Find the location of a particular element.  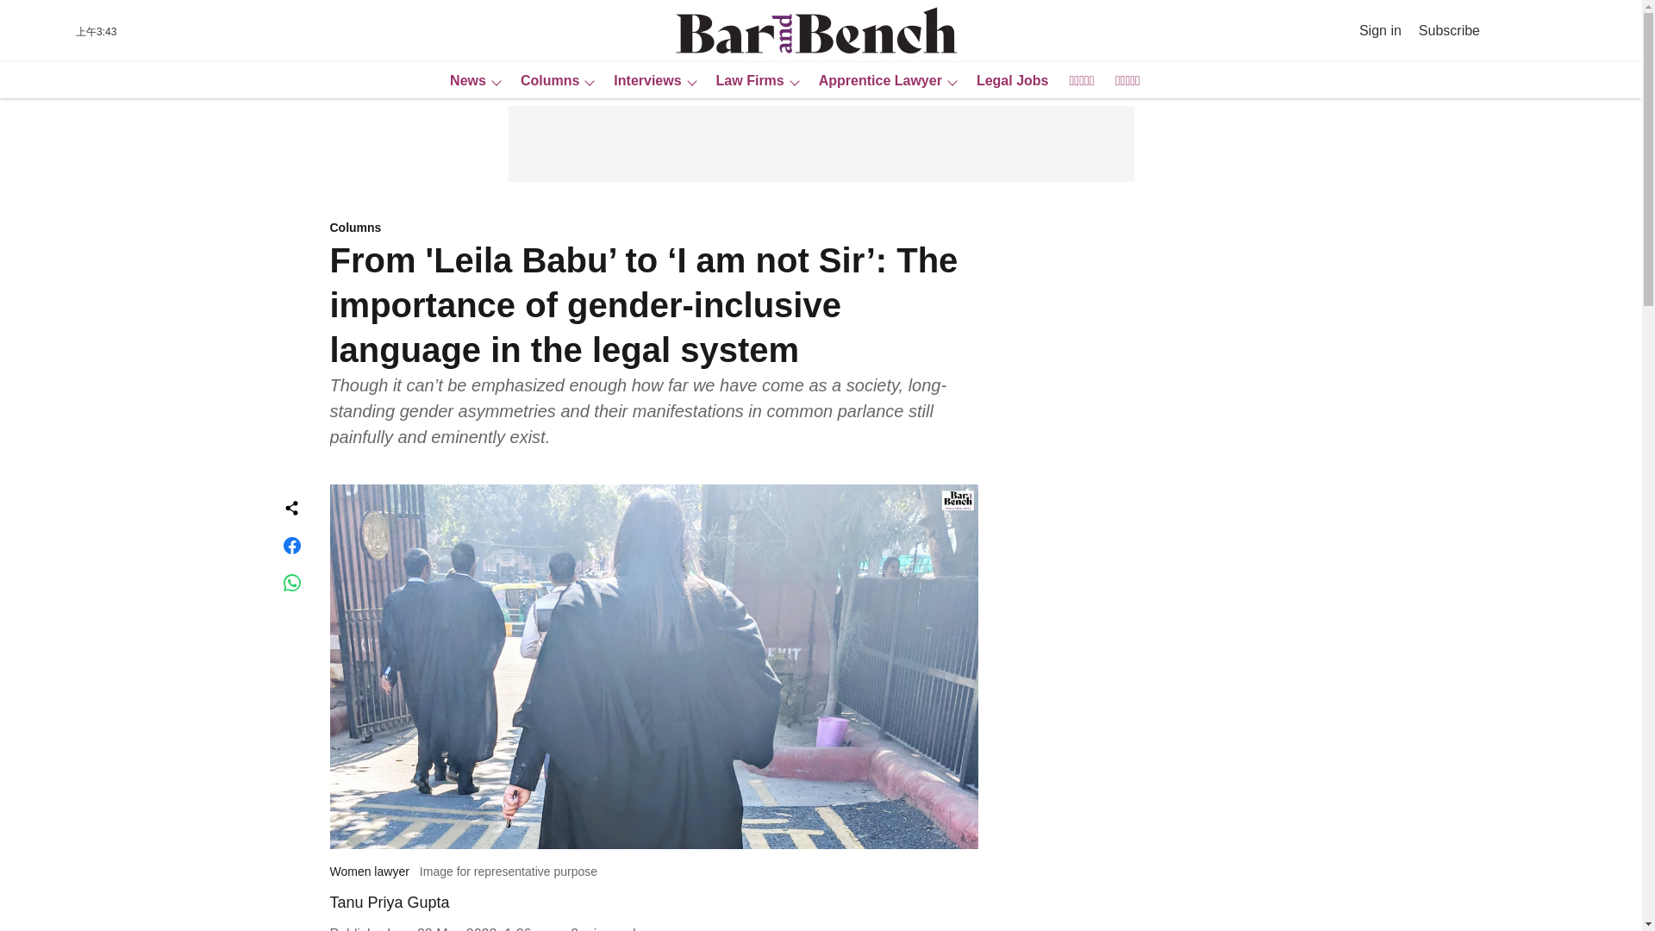

Law Firms is located at coordinates (745, 81).